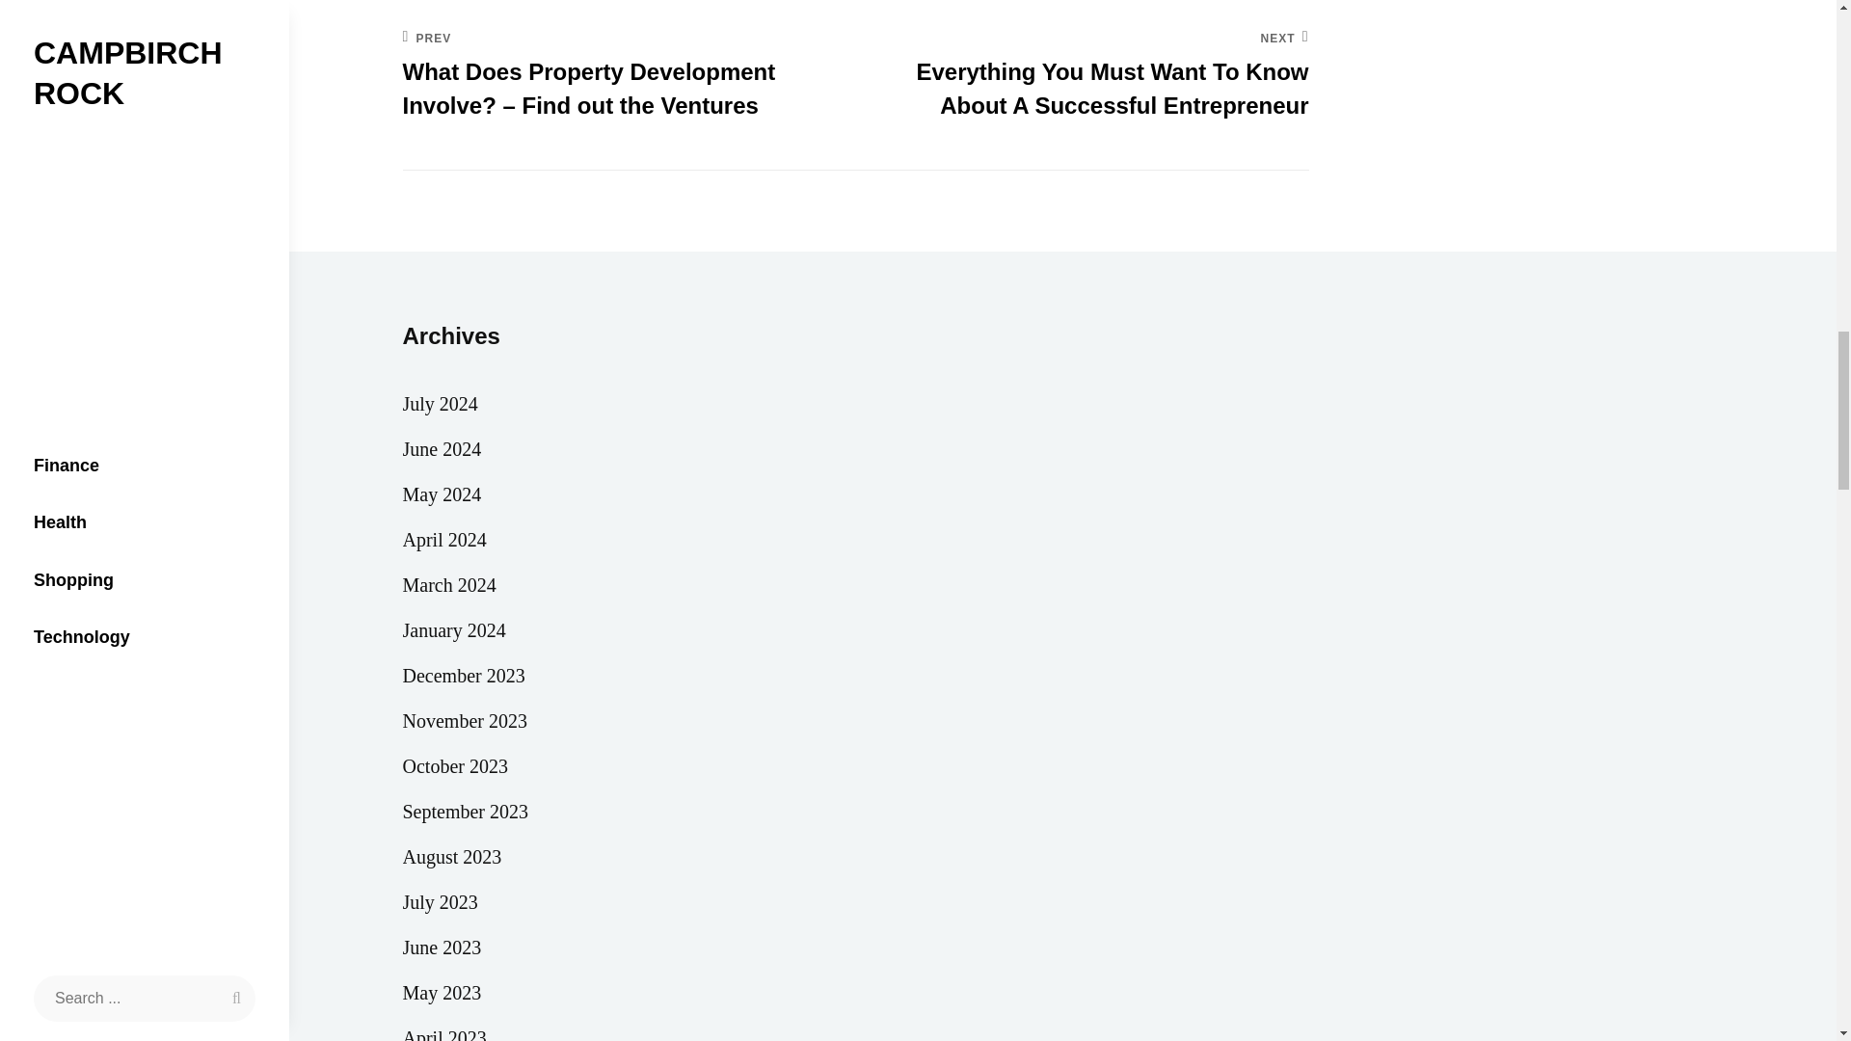 The image size is (1851, 1041). Describe the element at coordinates (444, 539) in the screenshot. I see `April 2024` at that location.